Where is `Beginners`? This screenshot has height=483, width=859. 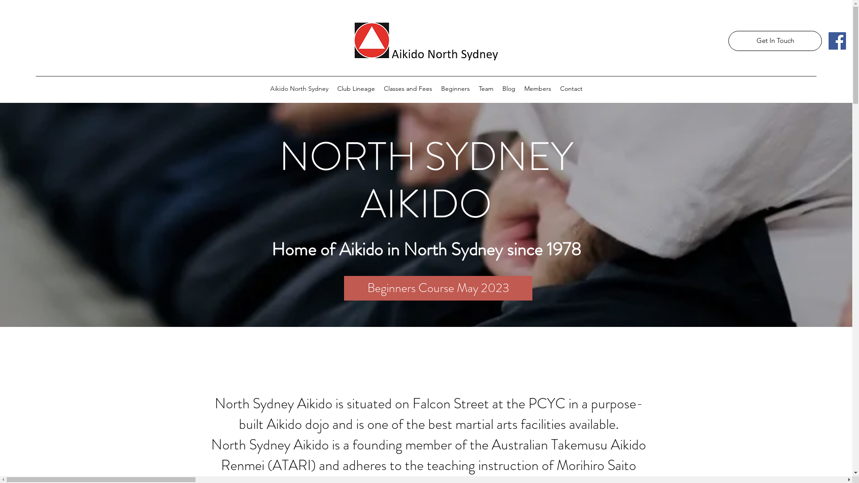
Beginners is located at coordinates (455, 89).